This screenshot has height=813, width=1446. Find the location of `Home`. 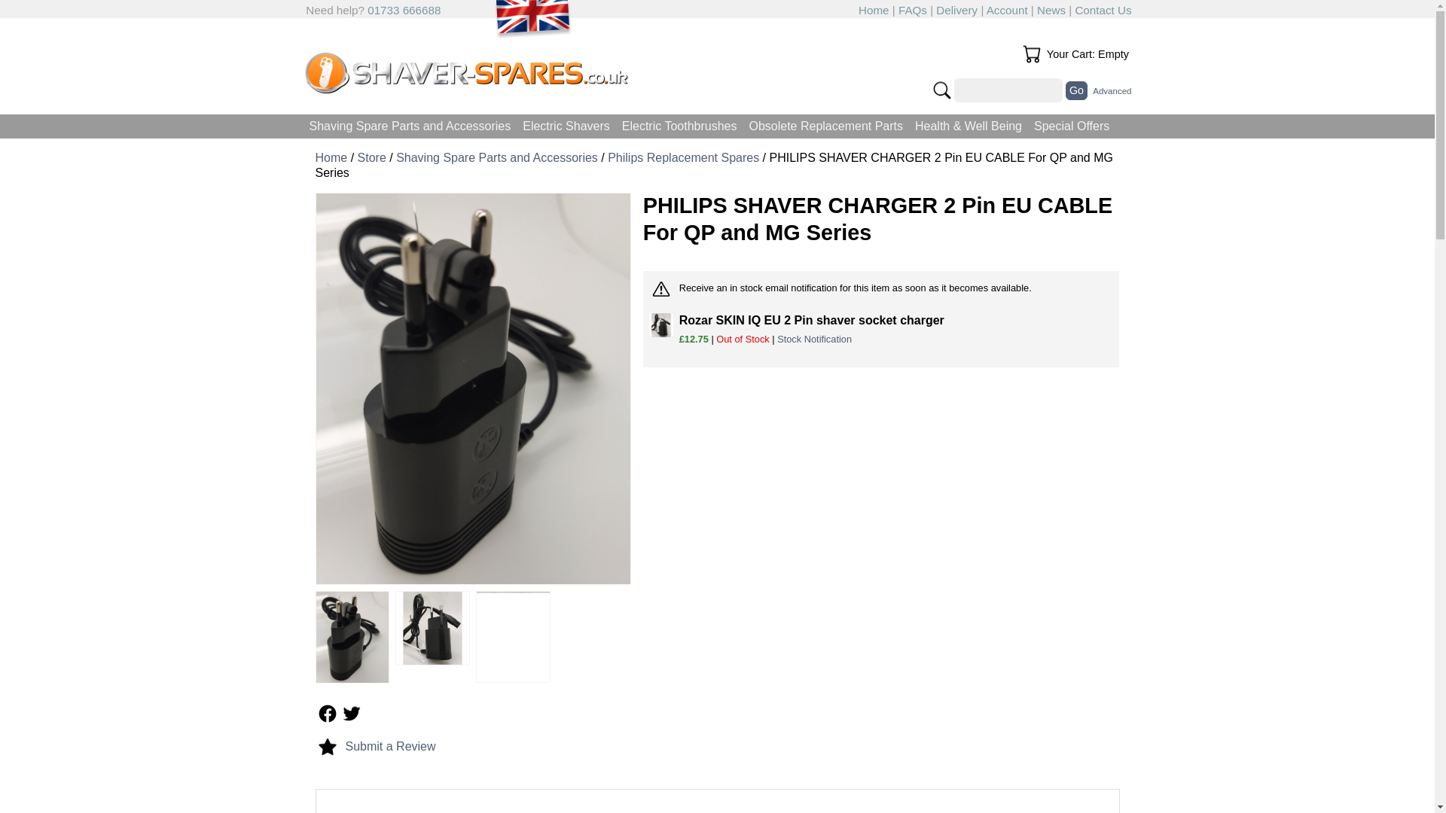

Home is located at coordinates (874, 10).